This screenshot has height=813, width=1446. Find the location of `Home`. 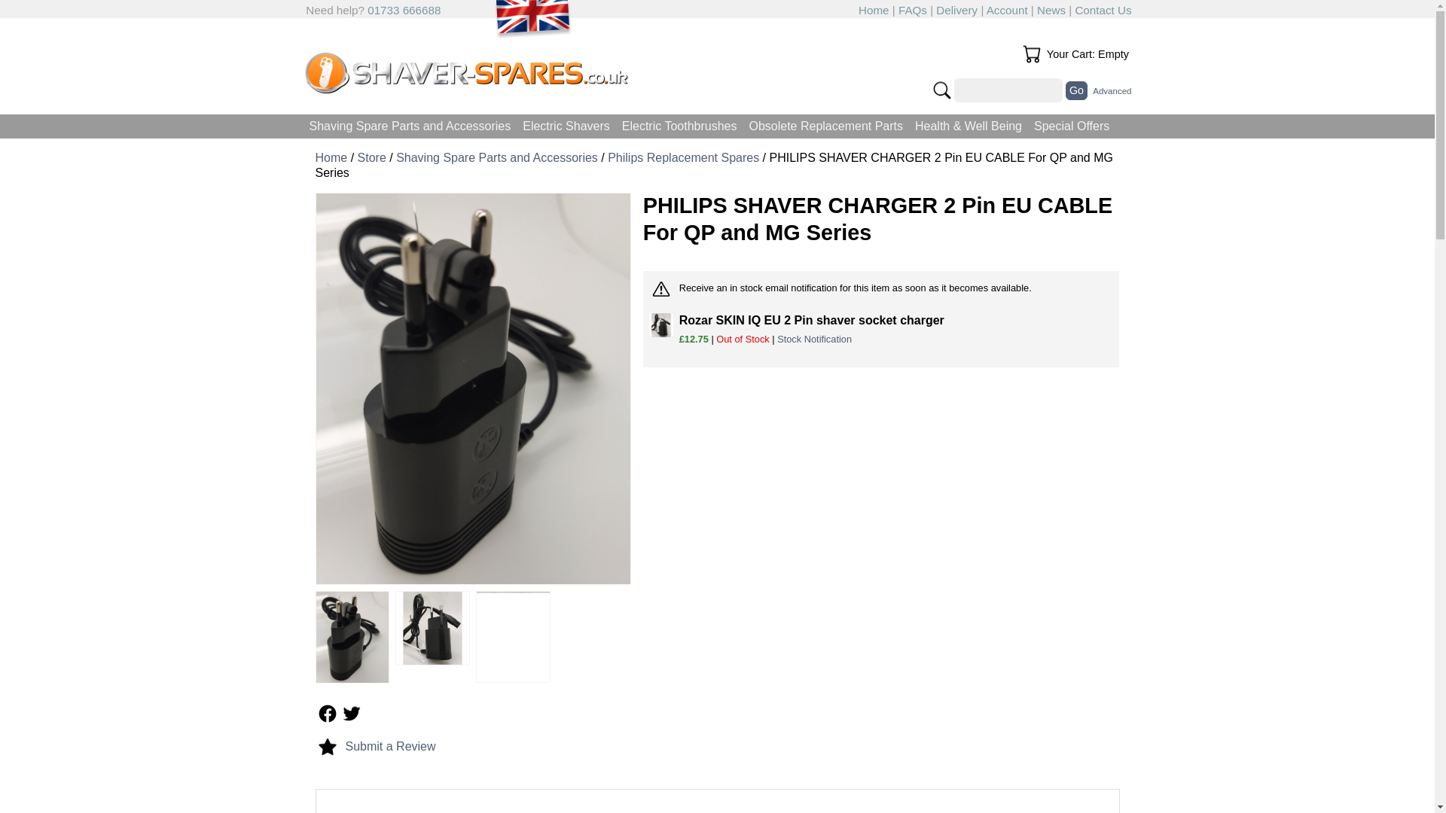

Home is located at coordinates (874, 10).